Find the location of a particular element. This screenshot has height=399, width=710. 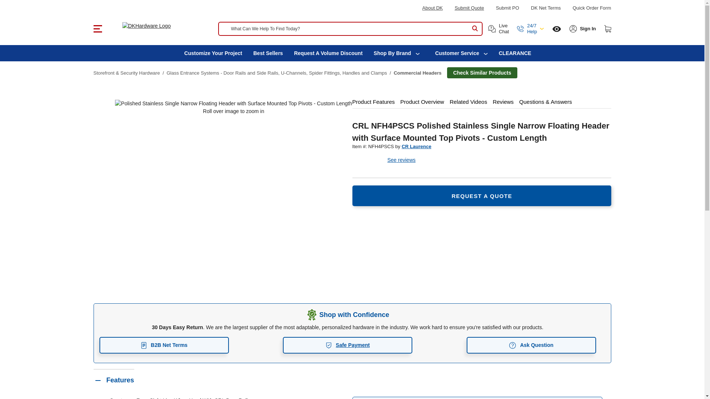

Submit Quote is located at coordinates (469, 8).